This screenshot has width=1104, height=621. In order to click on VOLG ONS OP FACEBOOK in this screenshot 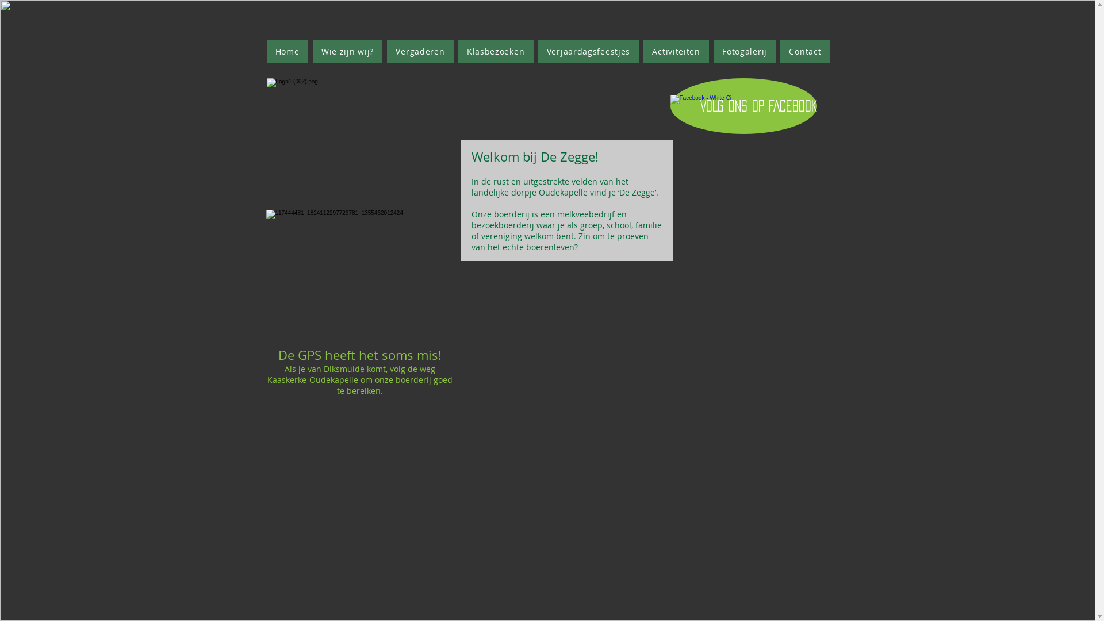, I will do `click(744, 106)`.